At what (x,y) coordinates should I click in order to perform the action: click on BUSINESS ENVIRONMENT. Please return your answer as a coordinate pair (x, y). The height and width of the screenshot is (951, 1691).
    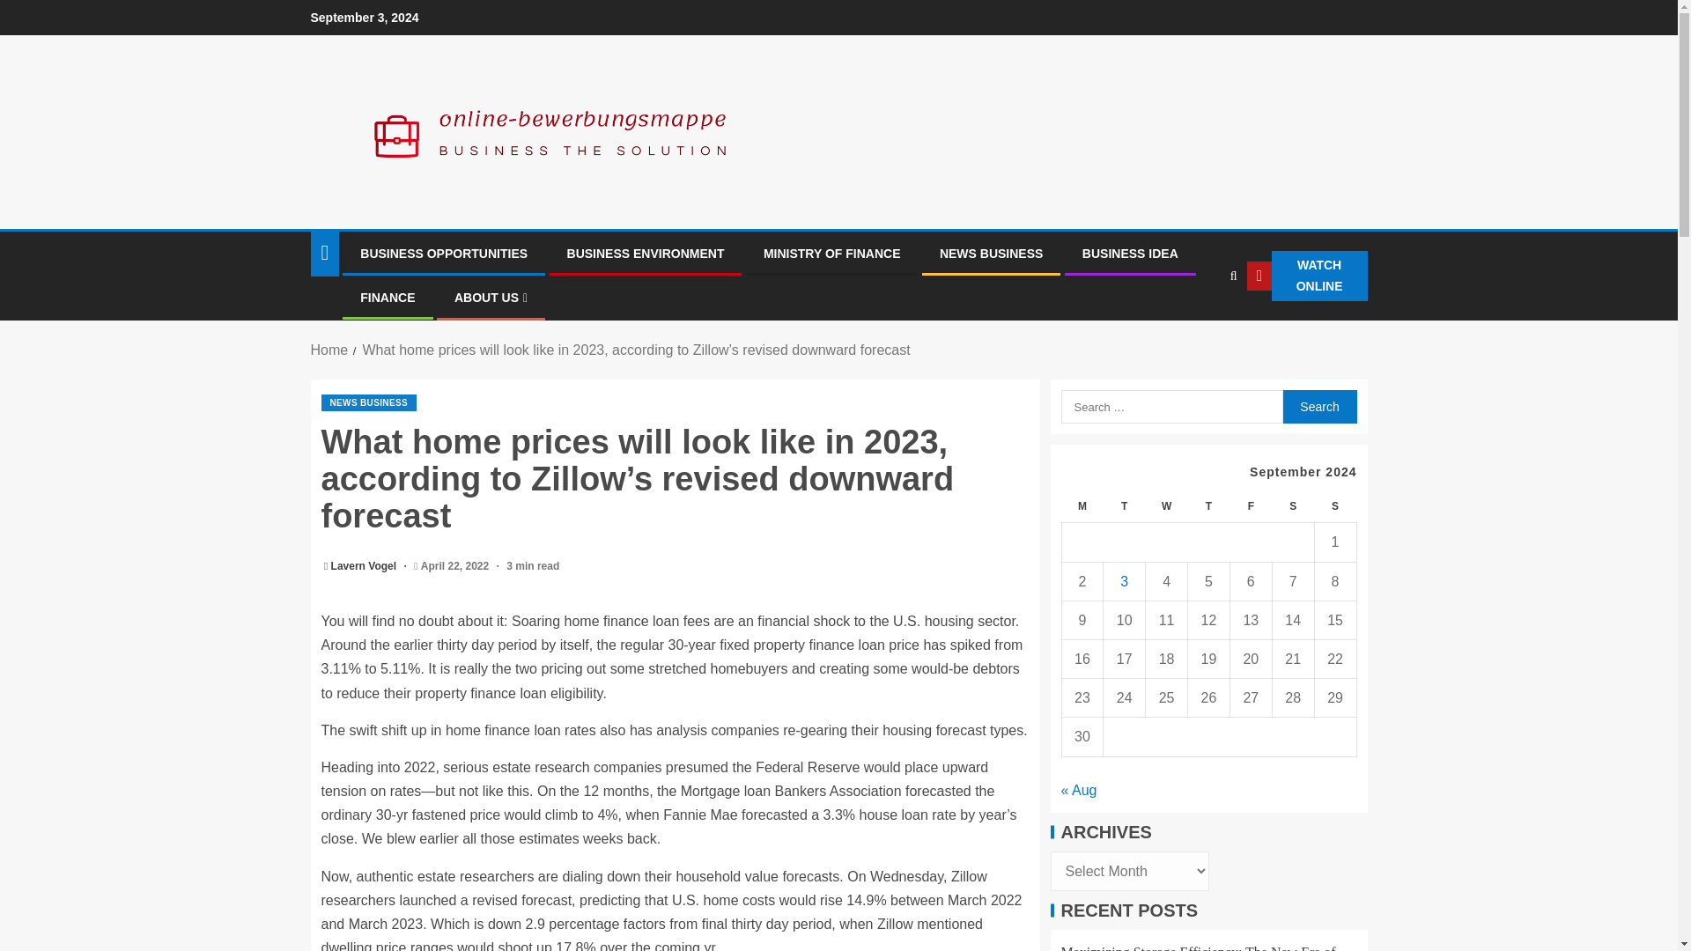
    Looking at the image, I should click on (646, 253).